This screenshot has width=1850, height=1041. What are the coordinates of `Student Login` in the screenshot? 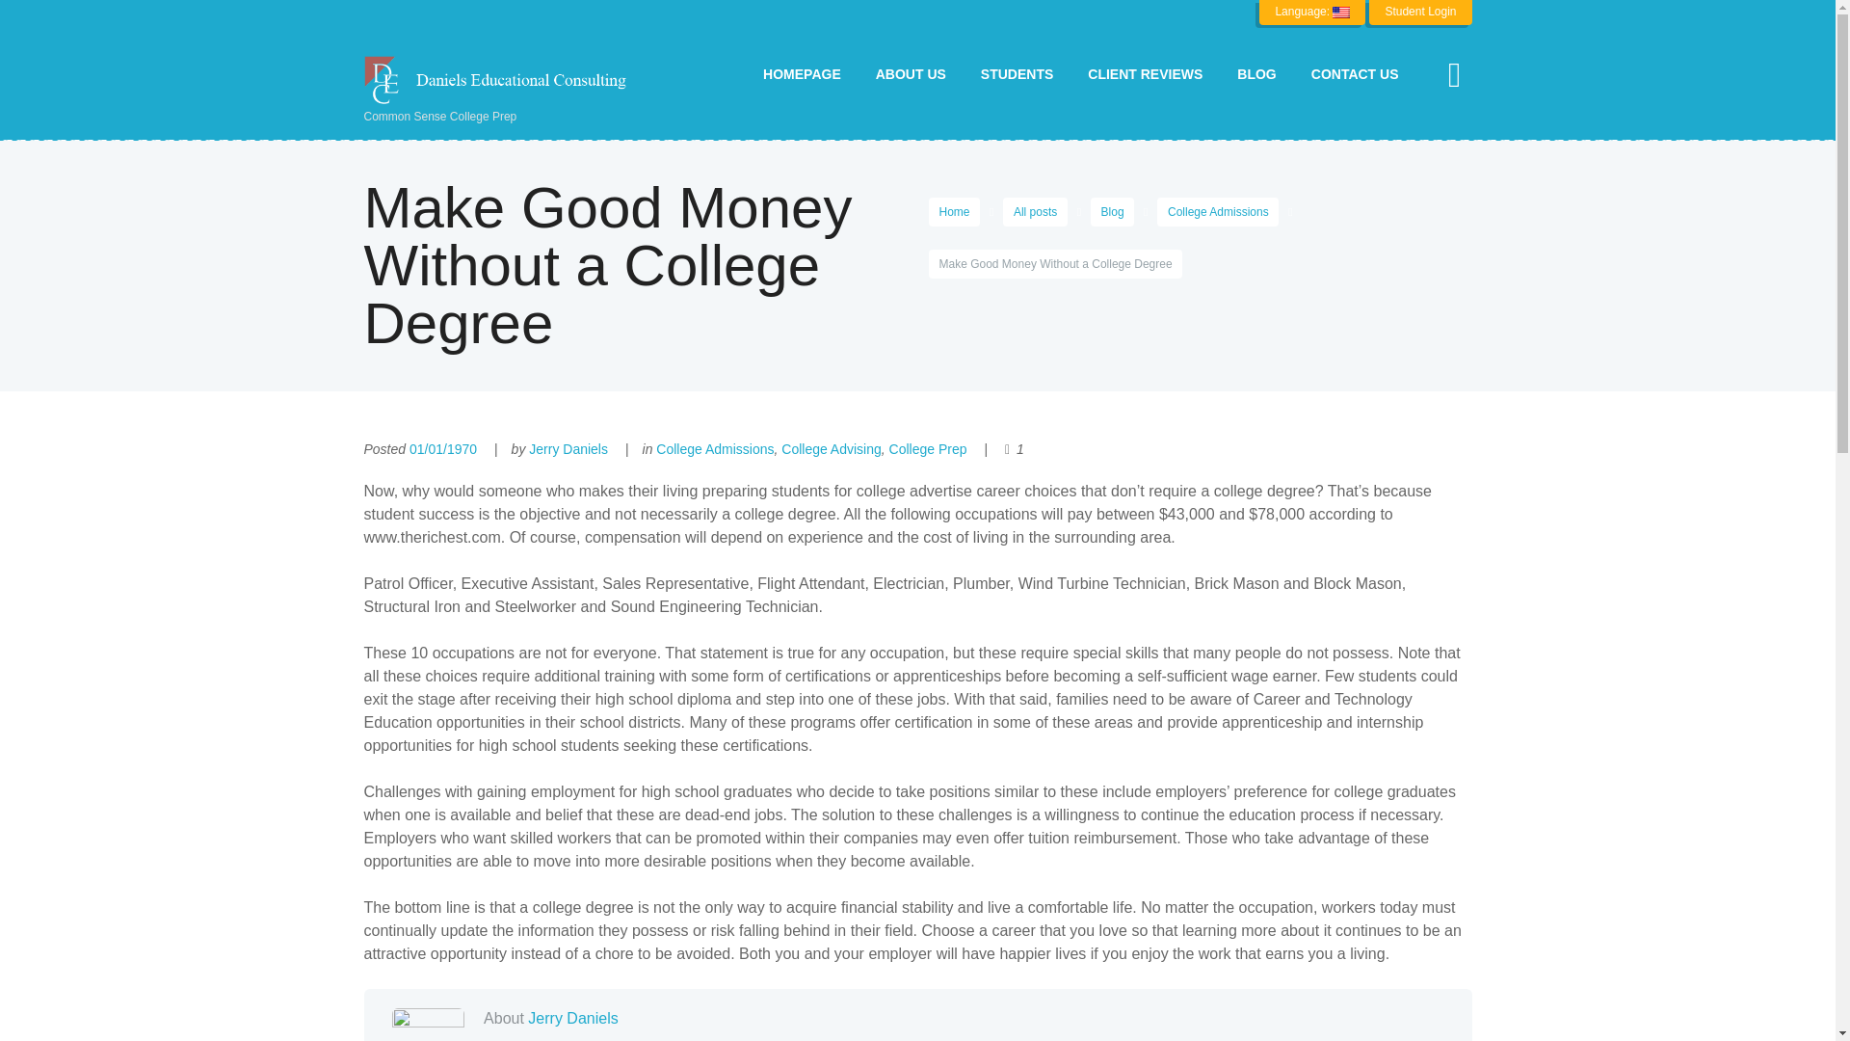 It's located at (1419, 12).